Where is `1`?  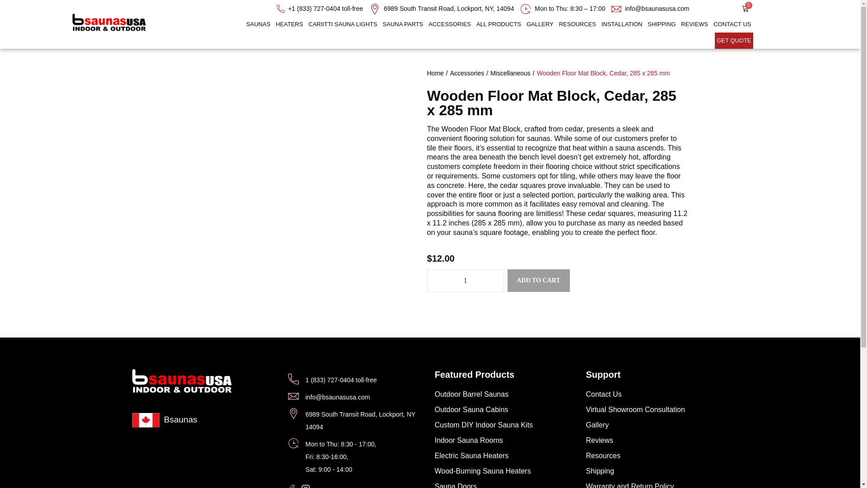
1 is located at coordinates (465, 280).